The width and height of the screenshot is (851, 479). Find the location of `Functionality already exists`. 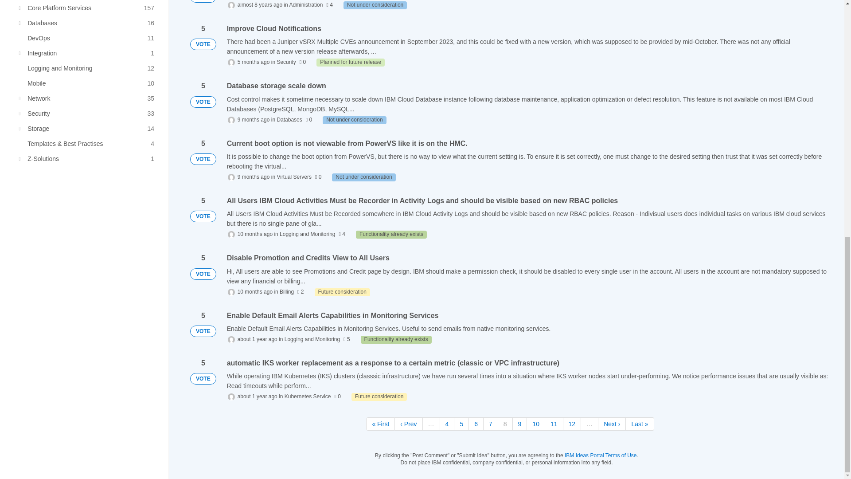

Functionality already exists is located at coordinates (396, 340).